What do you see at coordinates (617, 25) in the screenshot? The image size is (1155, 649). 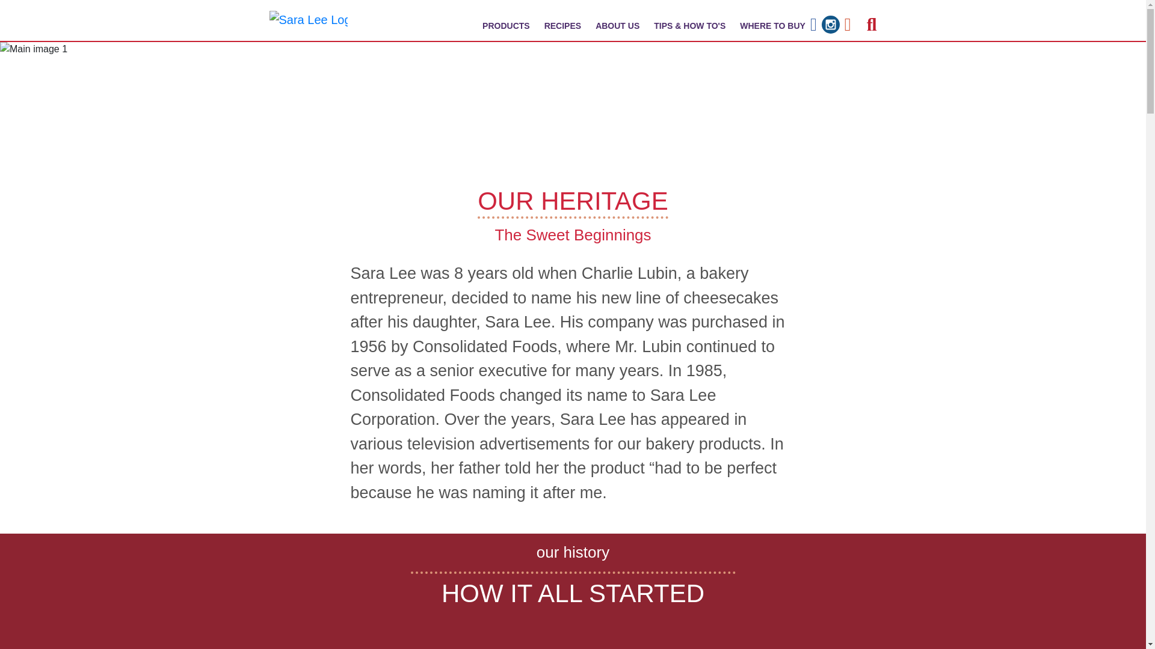 I see `ABOUT US` at bounding box center [617, 25].